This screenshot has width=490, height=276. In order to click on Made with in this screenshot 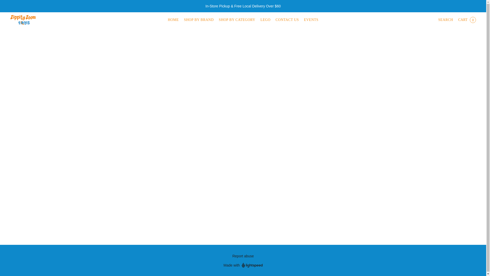, I will do `click(243, 265)`.